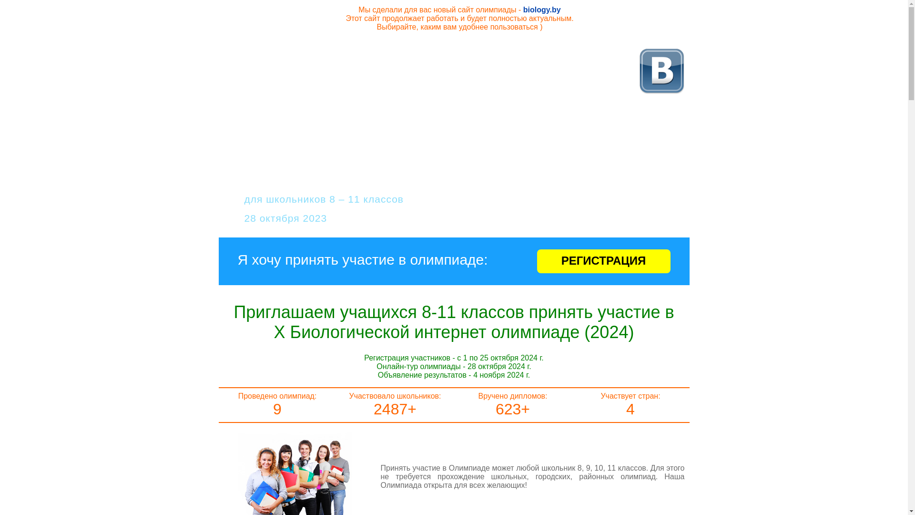 The width and height of the screenshot is (915, 515). I want to click on biology.by, so click(542, 10).